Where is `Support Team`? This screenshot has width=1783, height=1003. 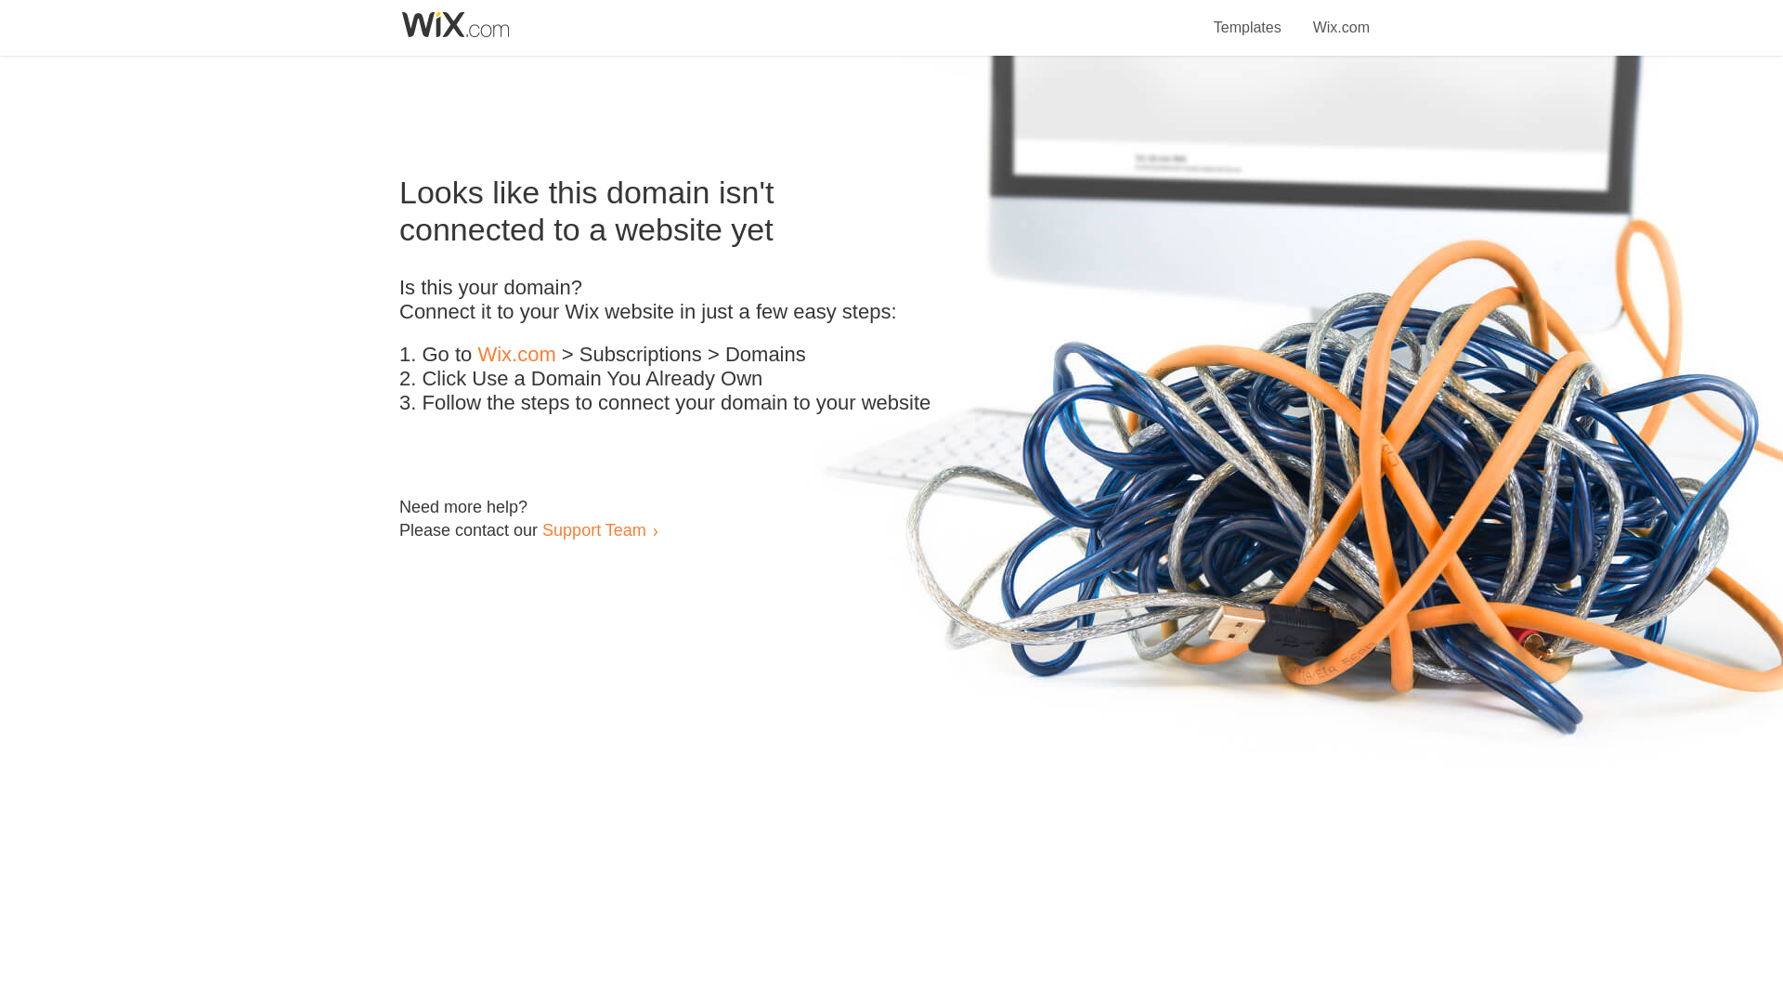 Support Team is located at coordinates (593, 529).